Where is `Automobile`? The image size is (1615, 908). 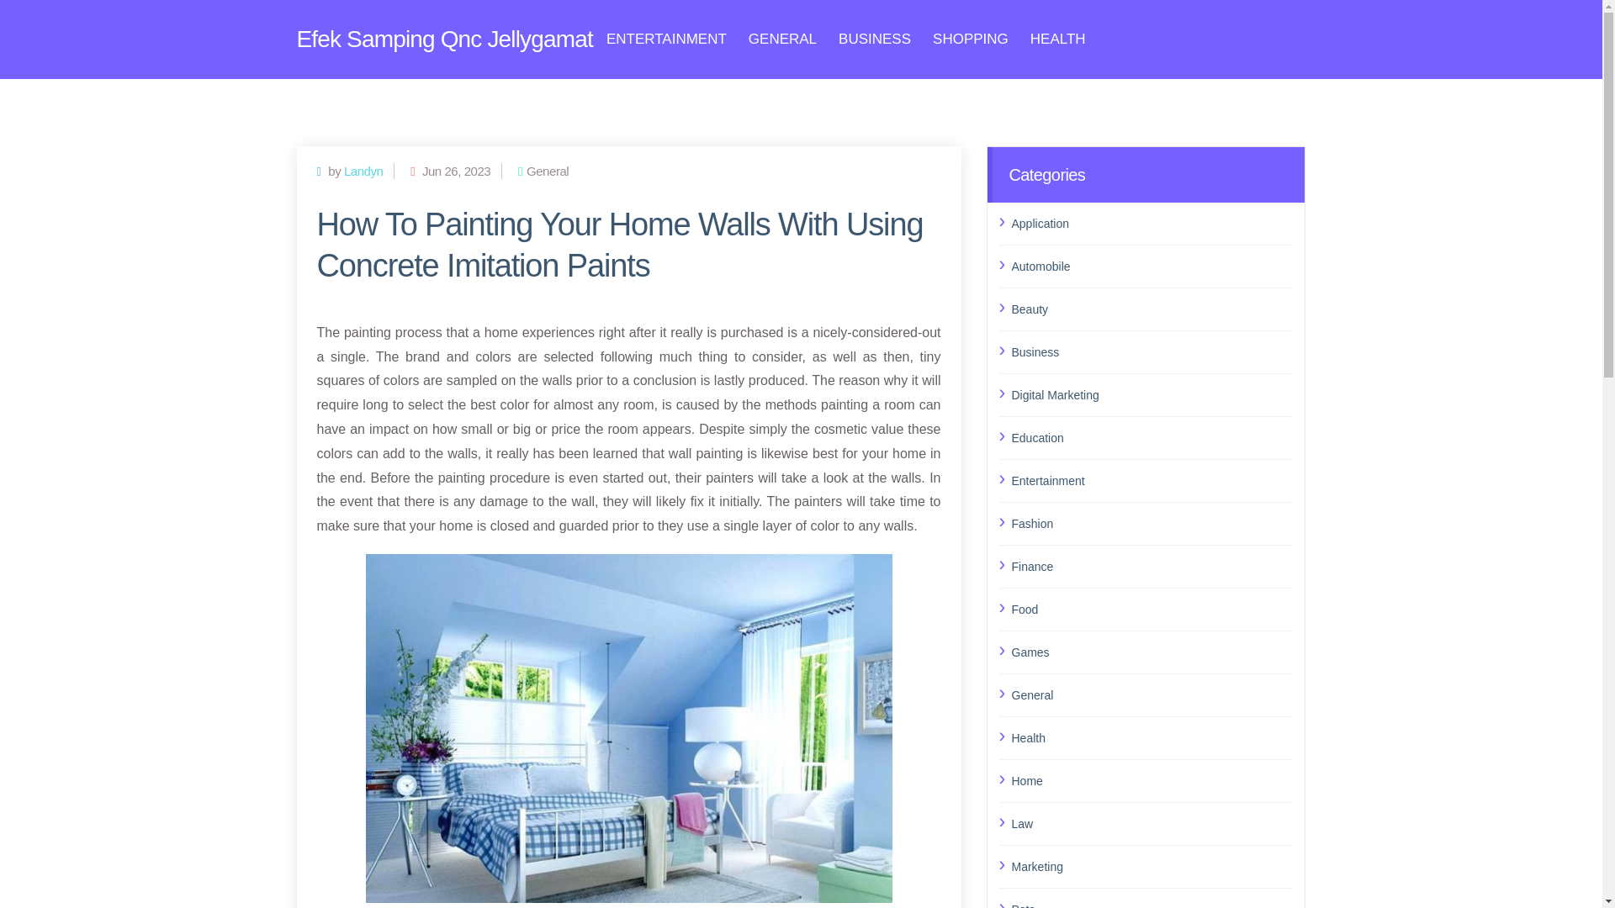
Automobile is located at coordinates (1152, 266).